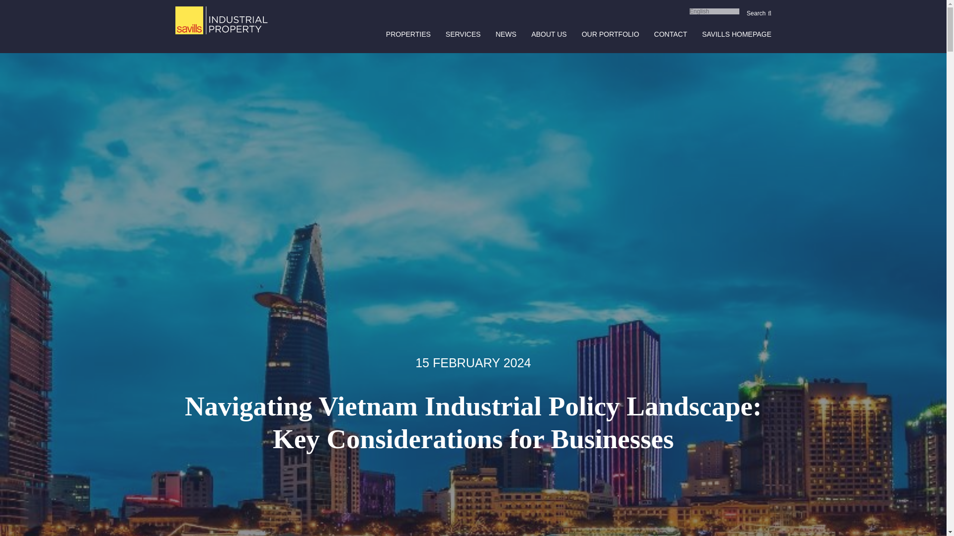  I want to click on SERVICES, so click(463, 34).